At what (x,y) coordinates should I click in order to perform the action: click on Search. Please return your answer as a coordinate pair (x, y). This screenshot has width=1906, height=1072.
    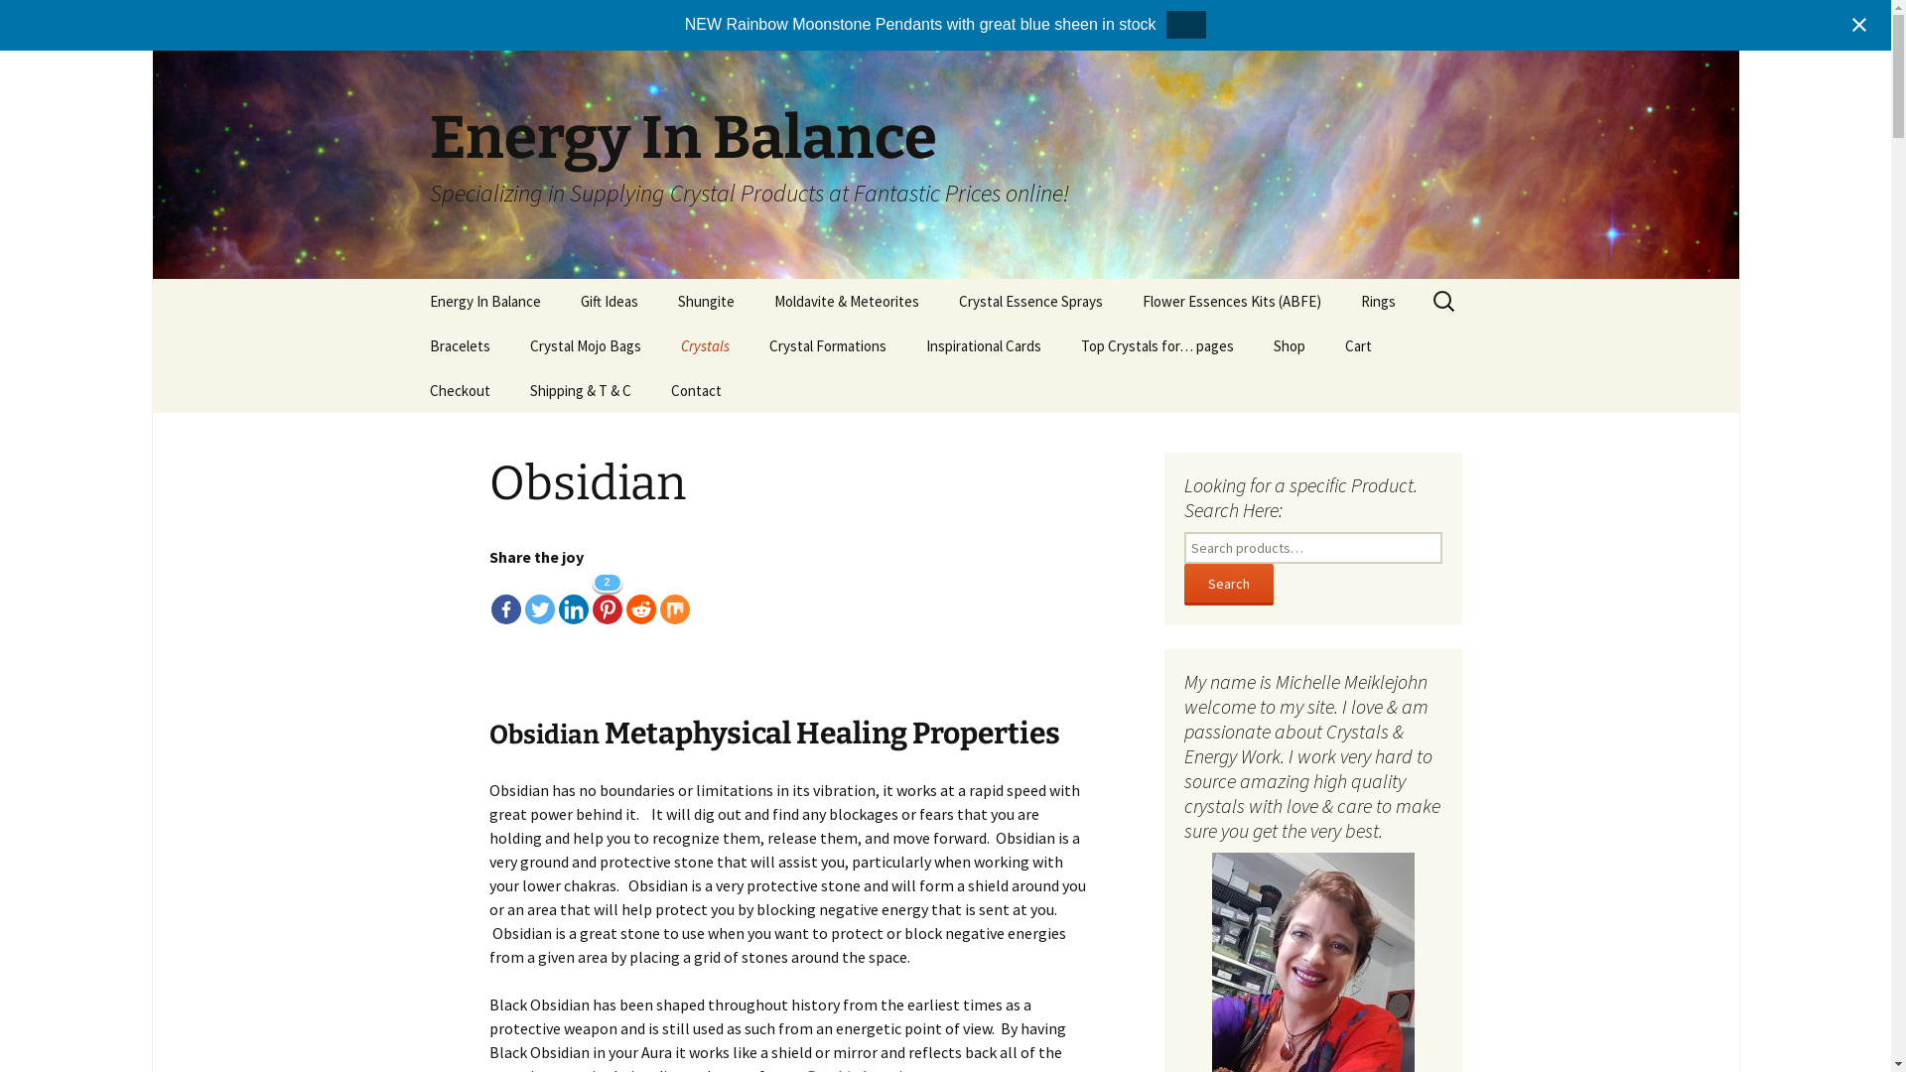
    Looking at the image, I should click on (24, 22).